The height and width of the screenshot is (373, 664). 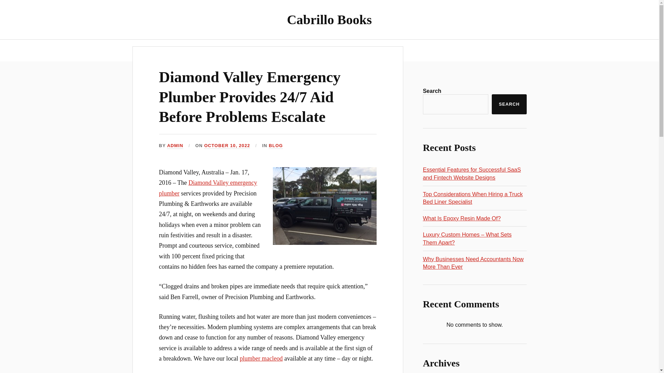 What do you see at coordinates (227, 146) in the screenshot?
I see `OCTOBER 10, 2022` at bounding box center [227, 146].